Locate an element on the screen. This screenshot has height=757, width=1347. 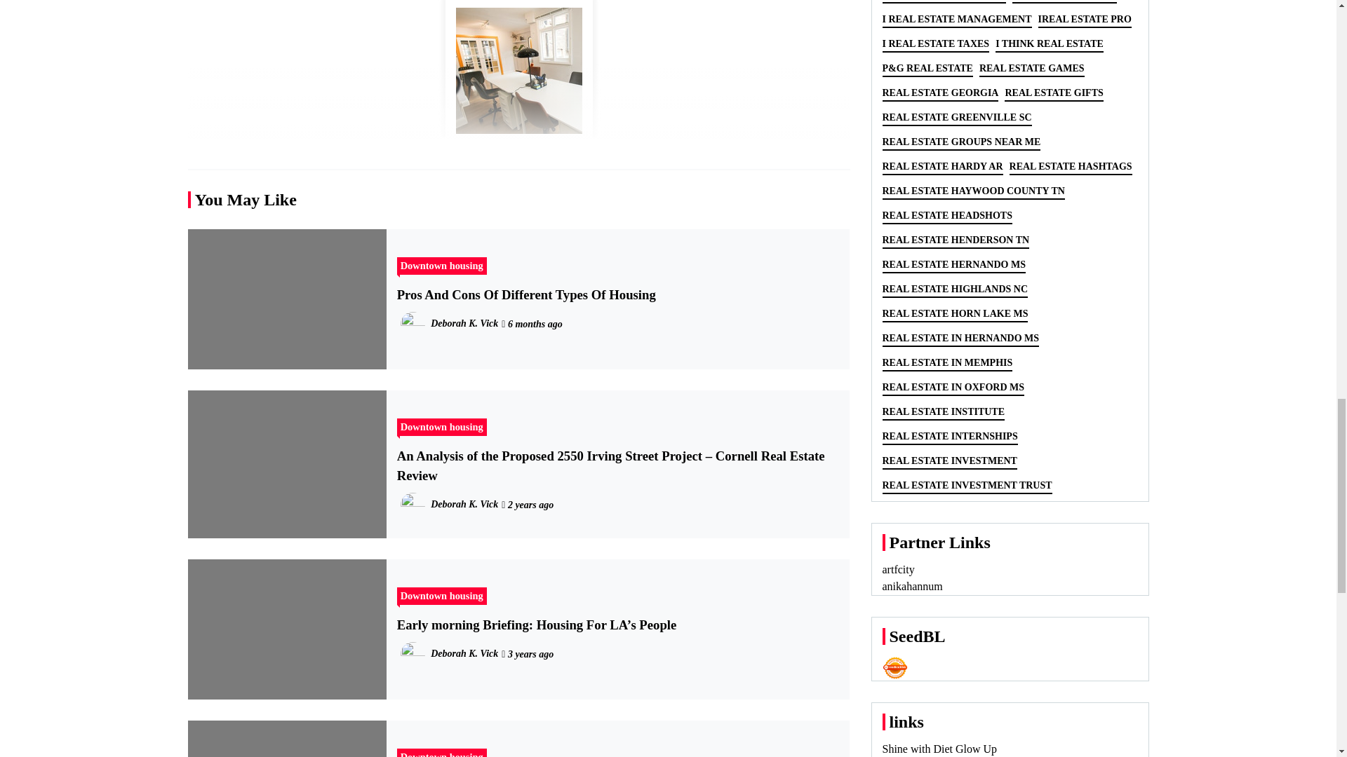
Seedbacklink is located at coordinates (895, 667).